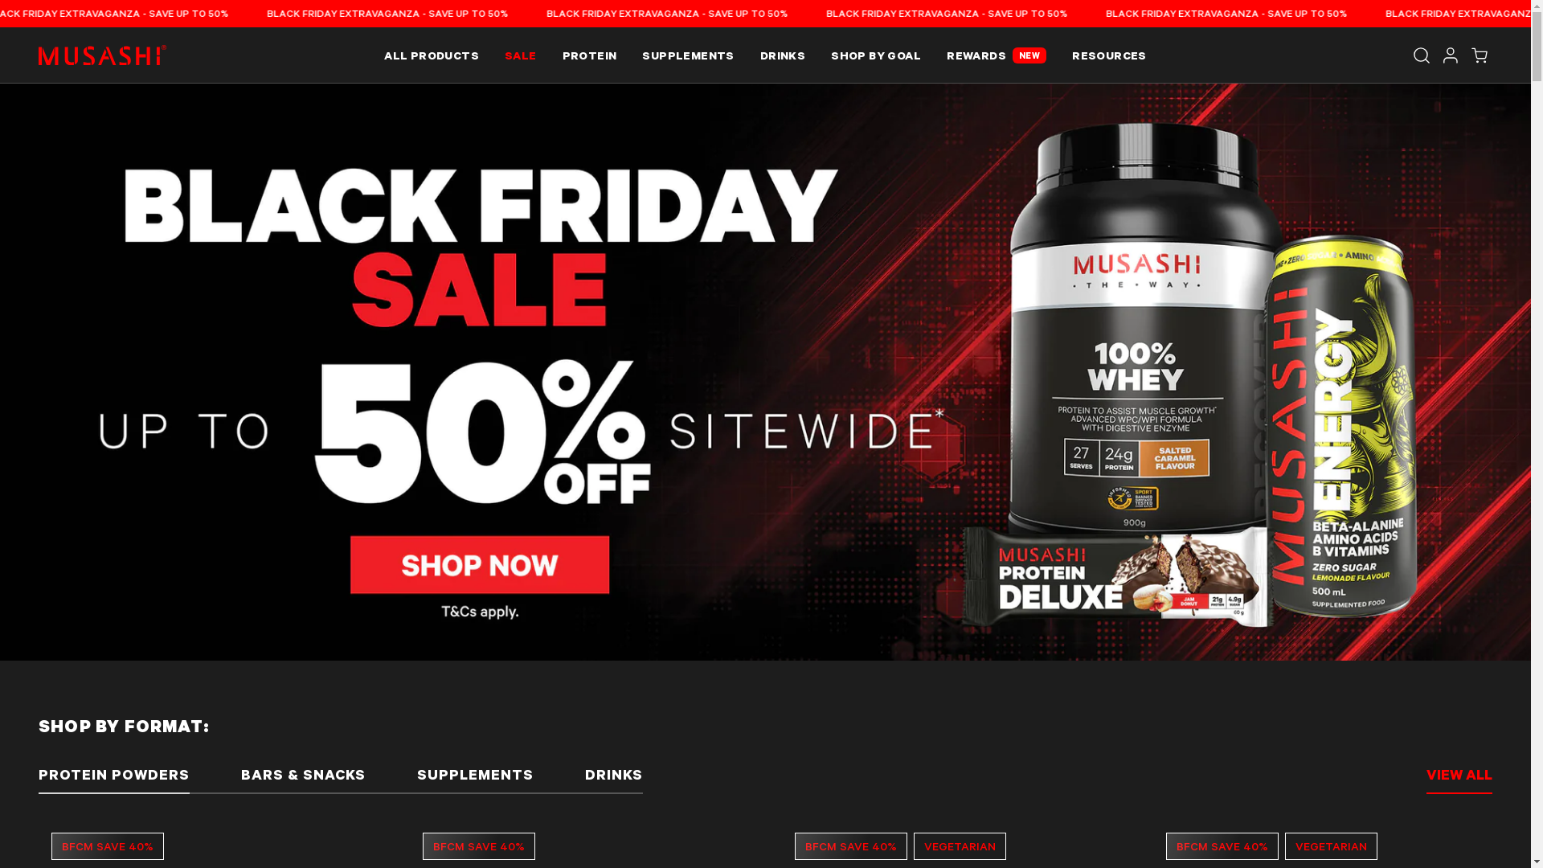 This screenshot has width=1543, height=868. What do you see at coordinates (1480, 55) in the screenshot?
I see `Cart` at bounding box center [1480, 55].